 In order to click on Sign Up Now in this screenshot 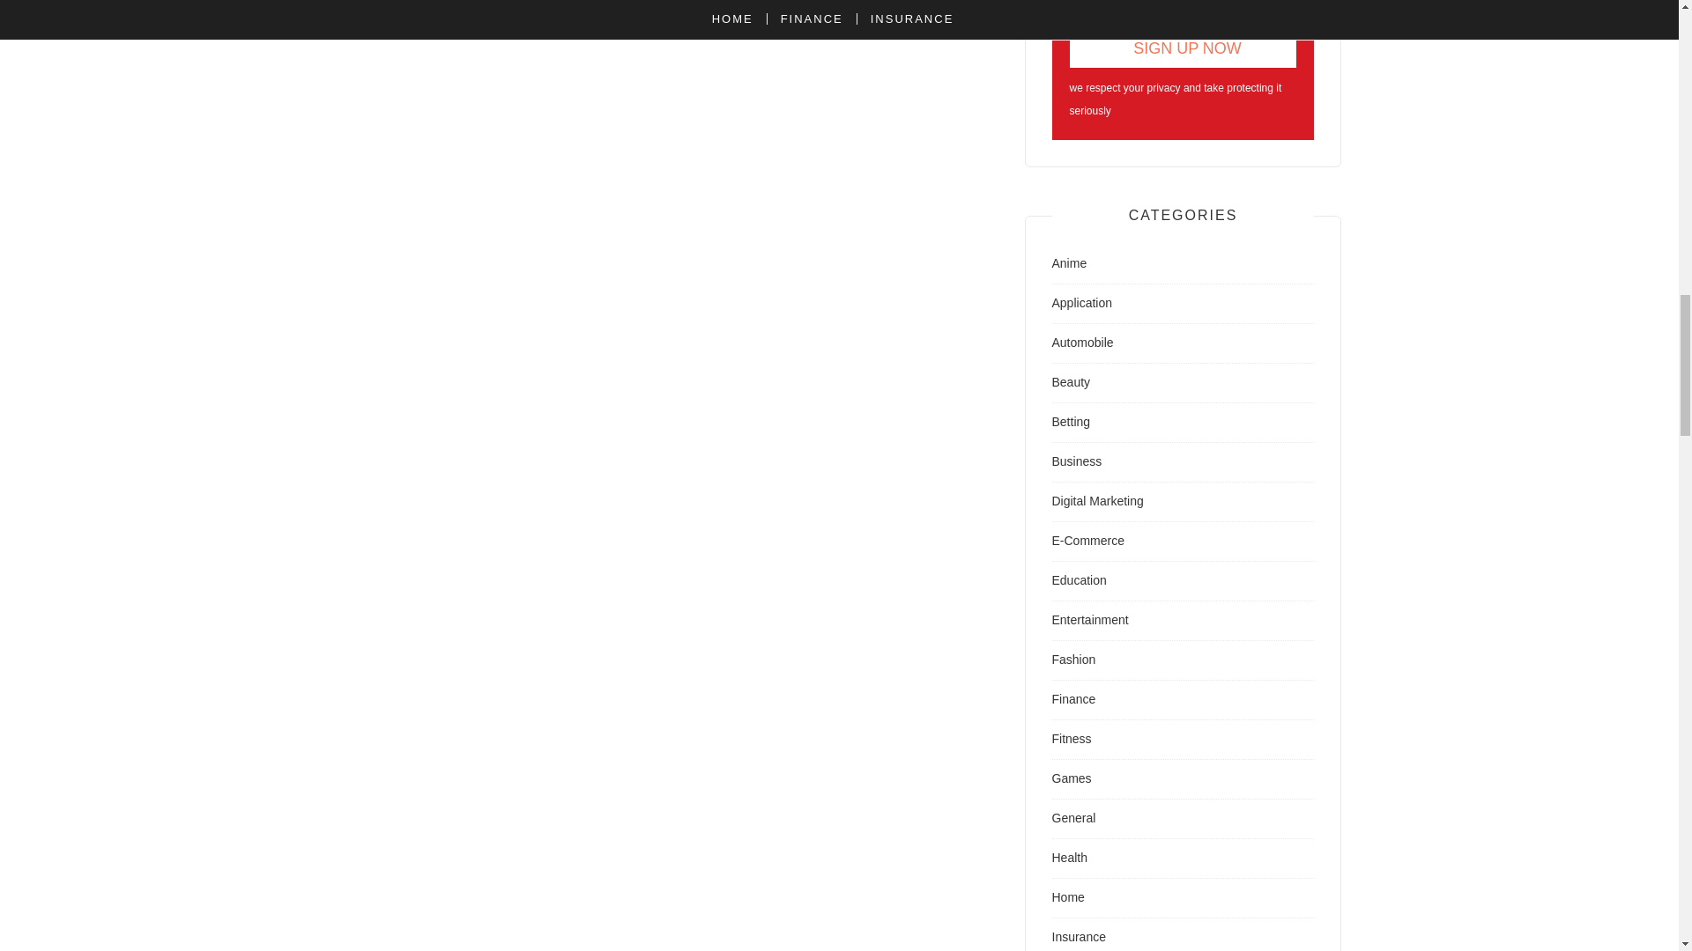, I will do `click(1183, 48)`.